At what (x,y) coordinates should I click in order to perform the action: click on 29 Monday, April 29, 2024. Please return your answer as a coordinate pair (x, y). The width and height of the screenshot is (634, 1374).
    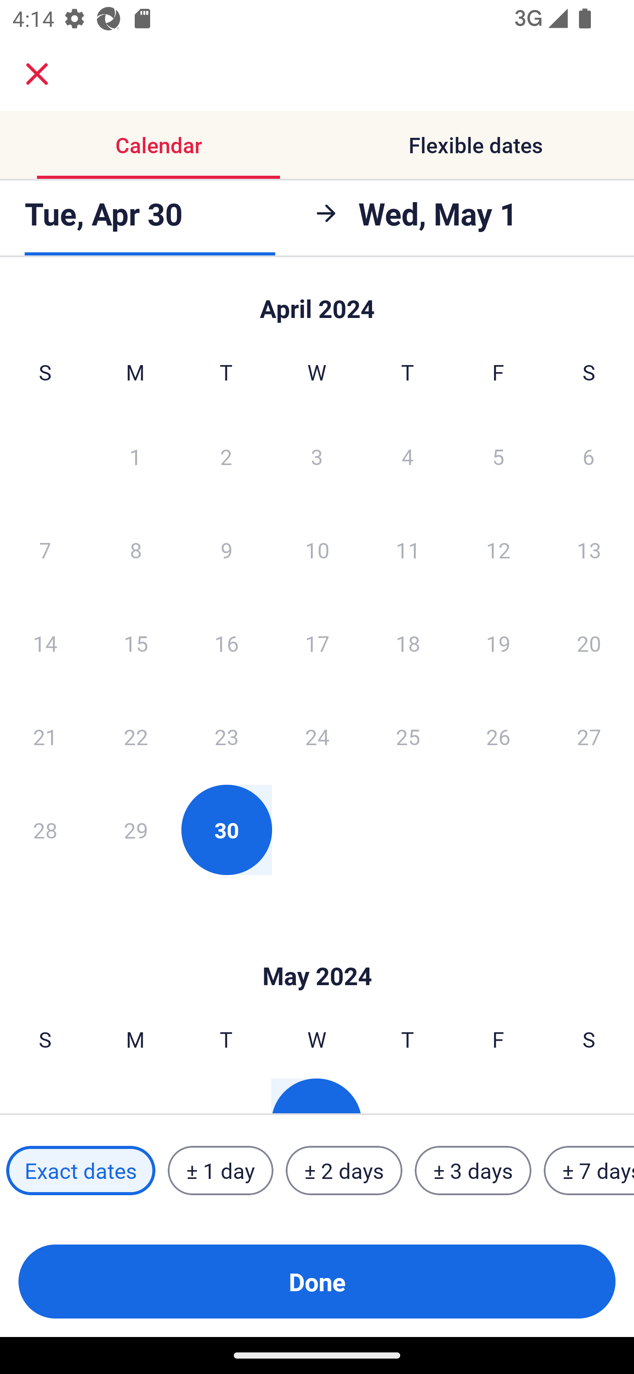
    Looking at the image, I should click on (136, 830).